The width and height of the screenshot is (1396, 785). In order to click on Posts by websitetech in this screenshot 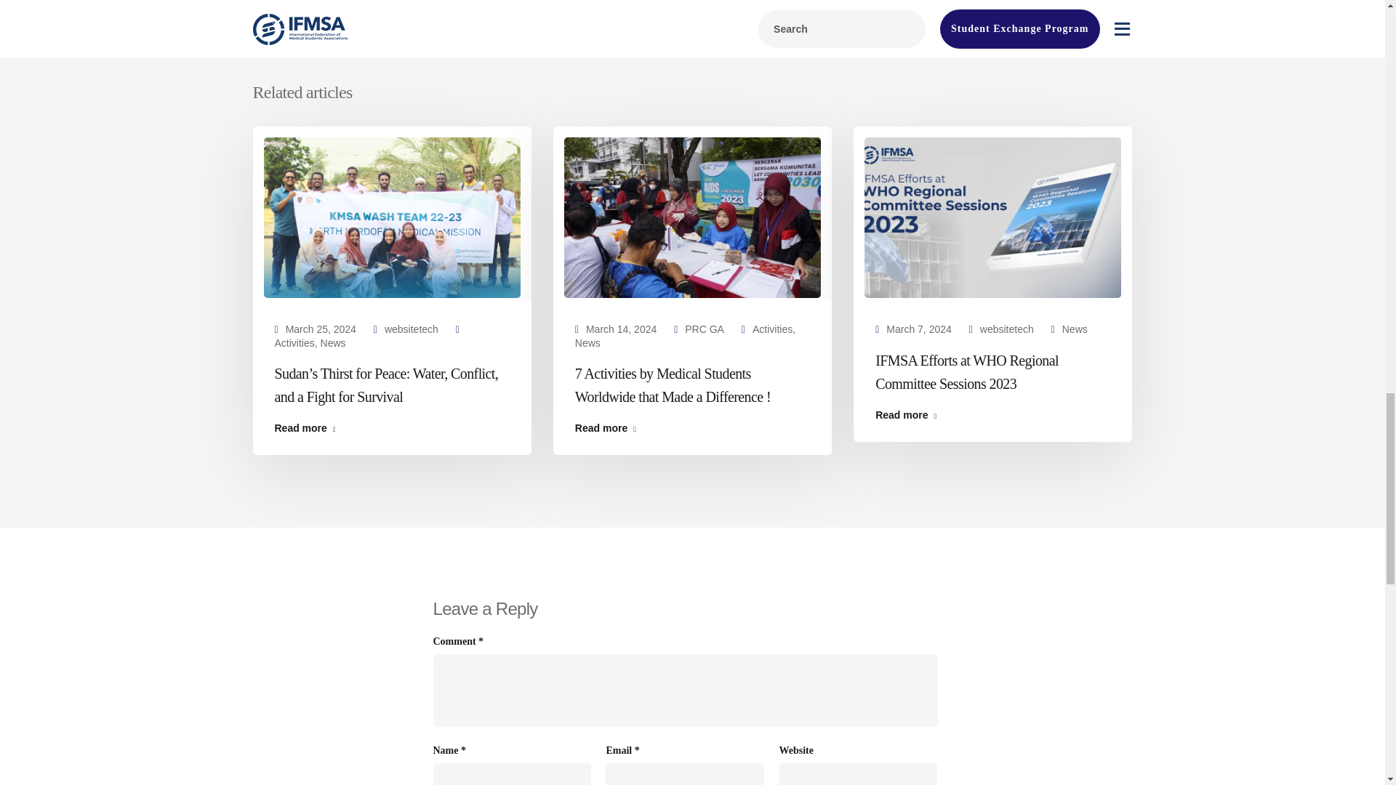, I will do `click(1006, 329)`.